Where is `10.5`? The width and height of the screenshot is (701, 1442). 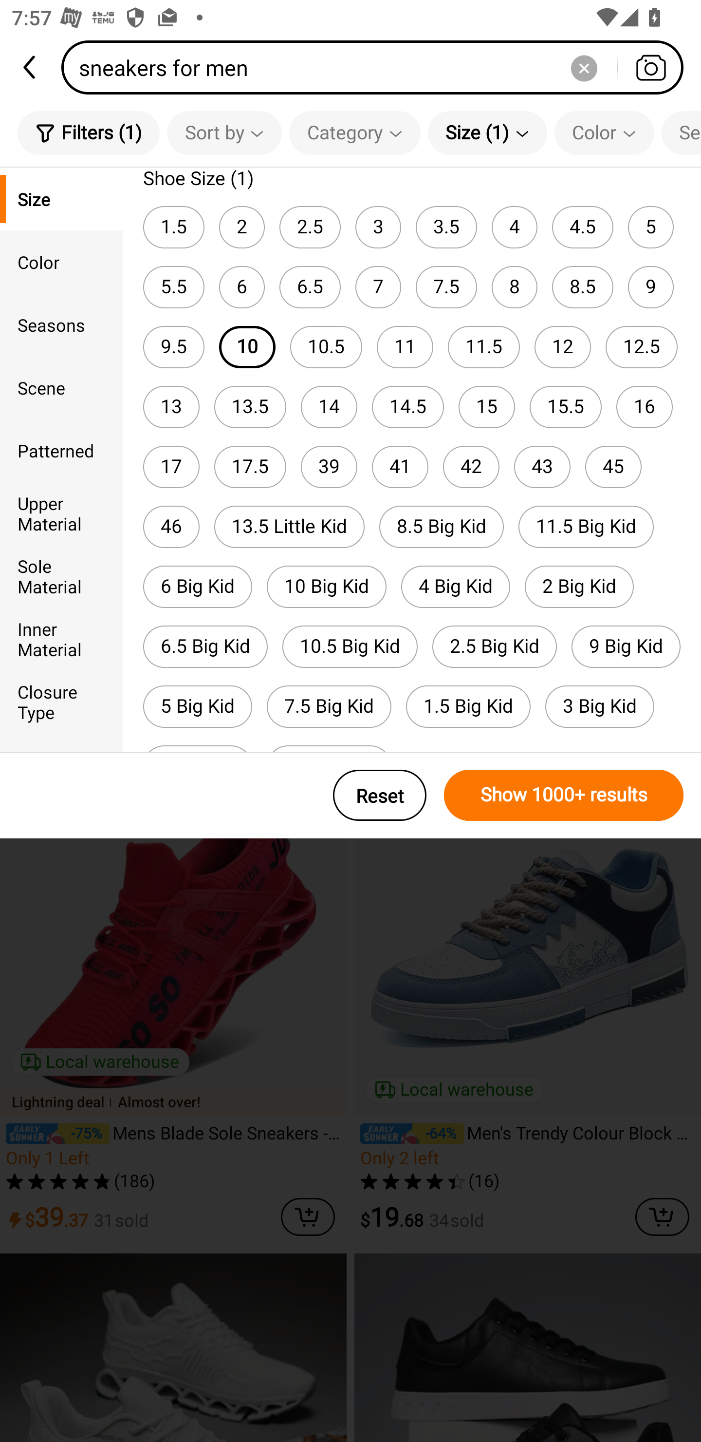
10.5 is located at coordinates (326, 346).